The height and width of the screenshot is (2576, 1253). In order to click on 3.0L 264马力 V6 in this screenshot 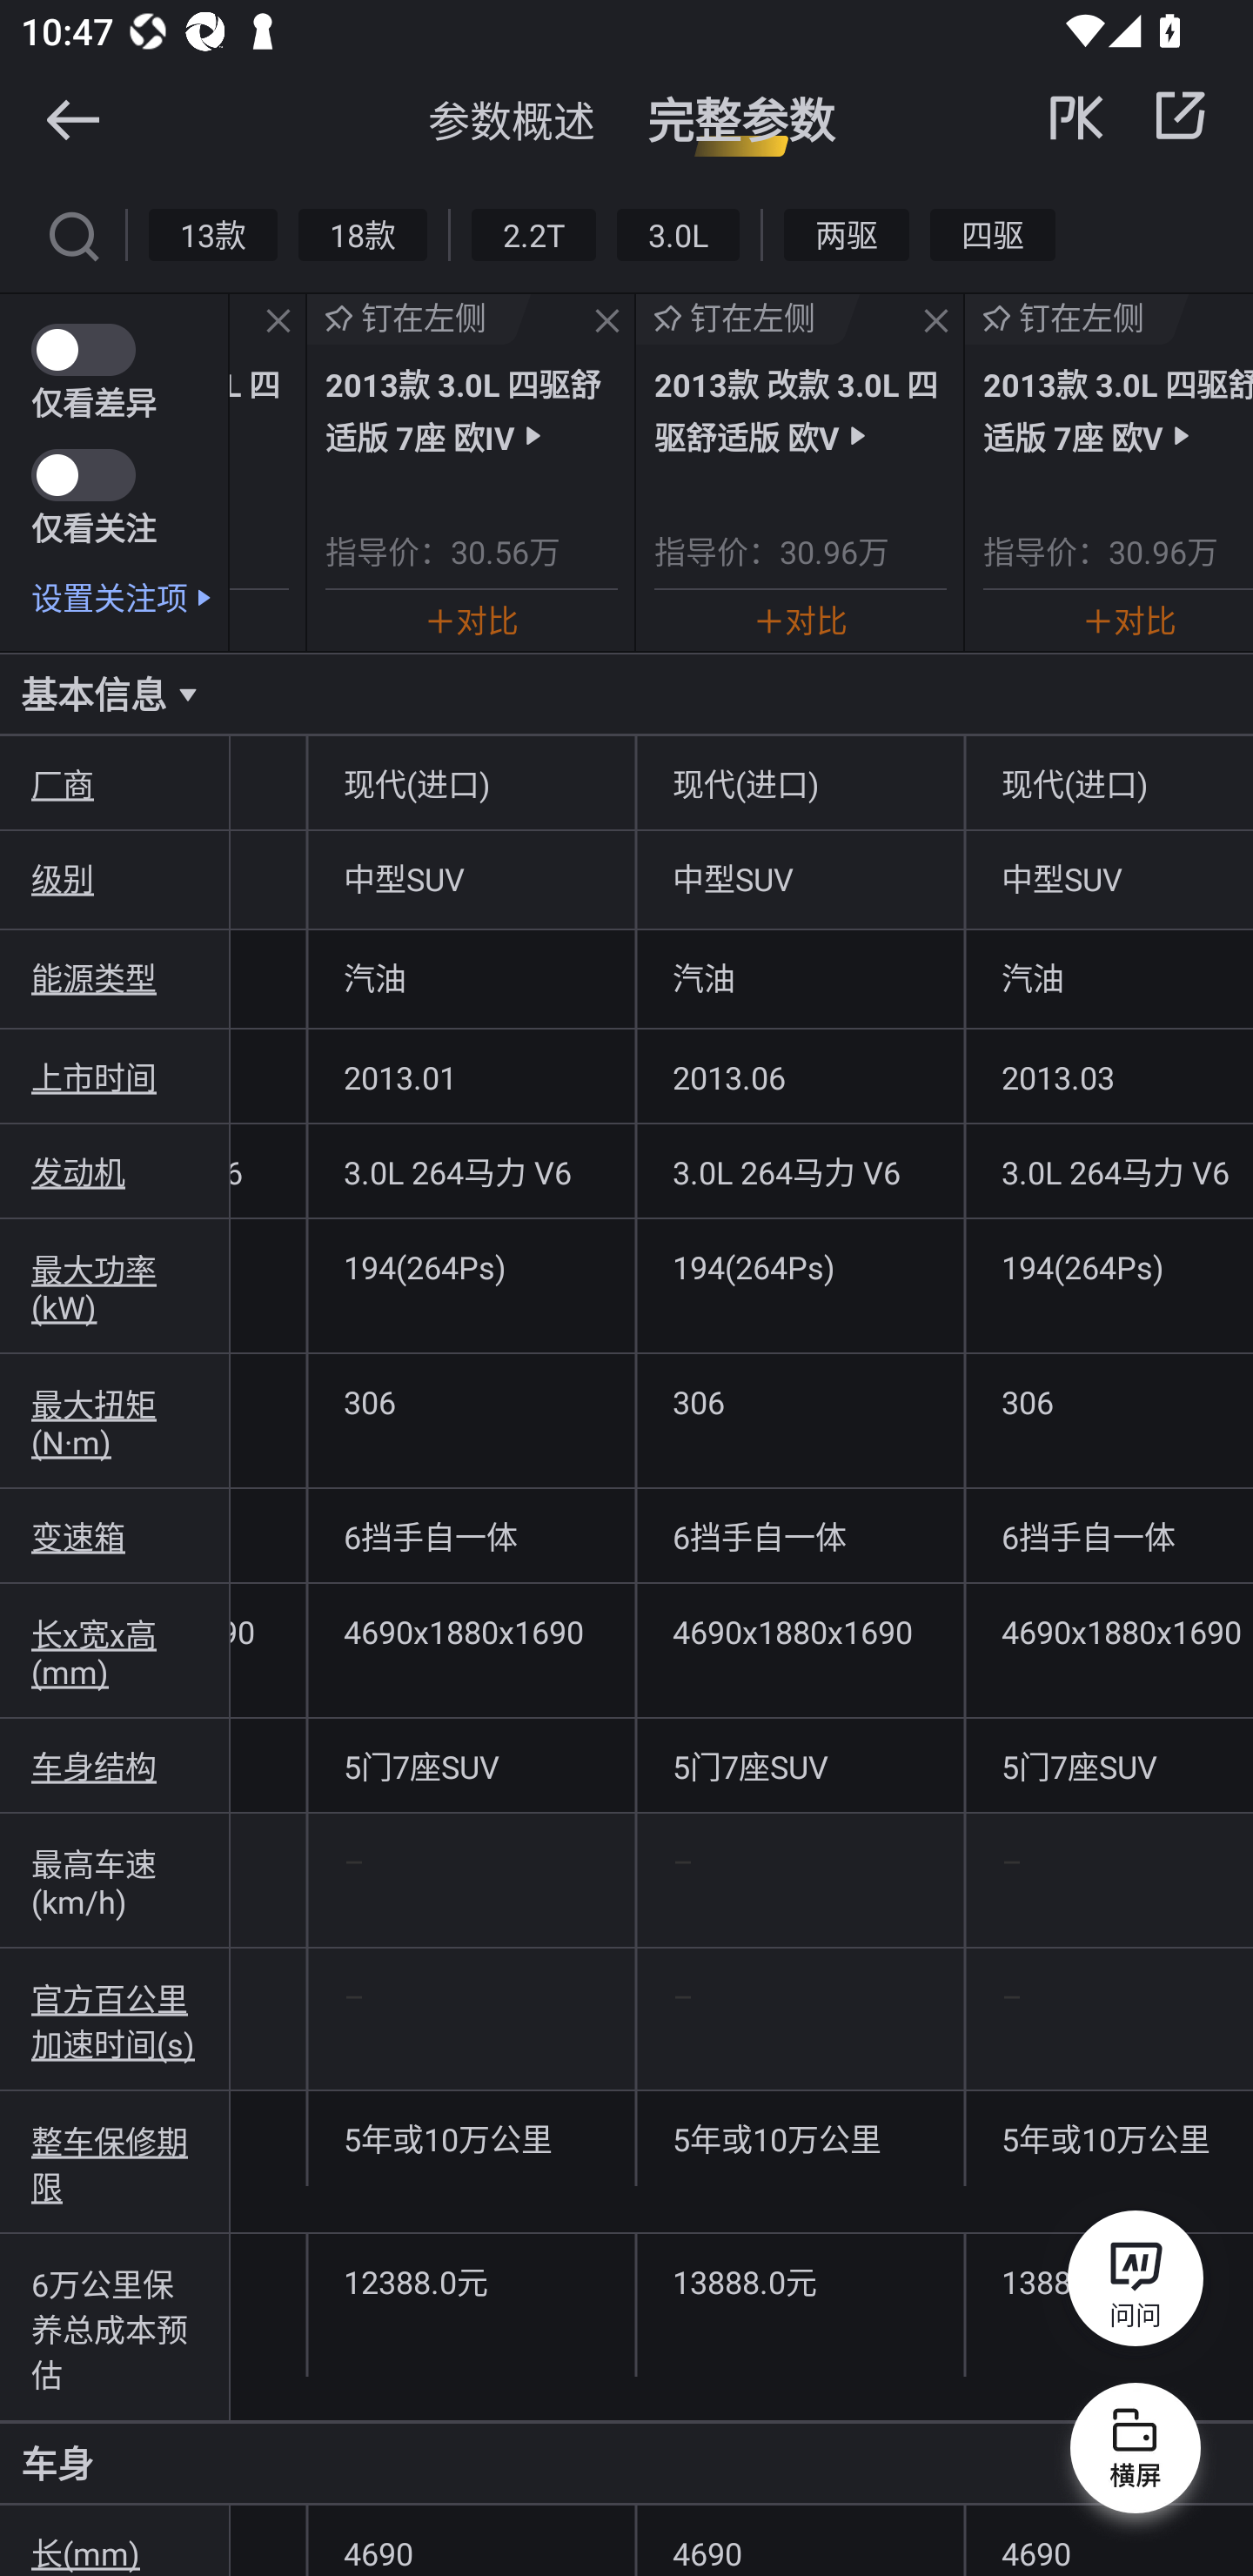, I will do `click(1109, 1171)`.